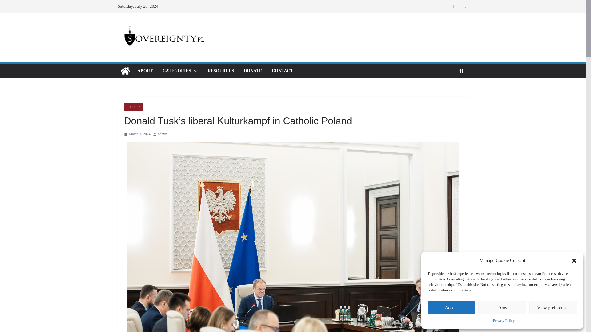 The image size is (591, 332). Describe the element at coordinates (221, 71) in the screenshot. I see `RESOURCES` at that location.